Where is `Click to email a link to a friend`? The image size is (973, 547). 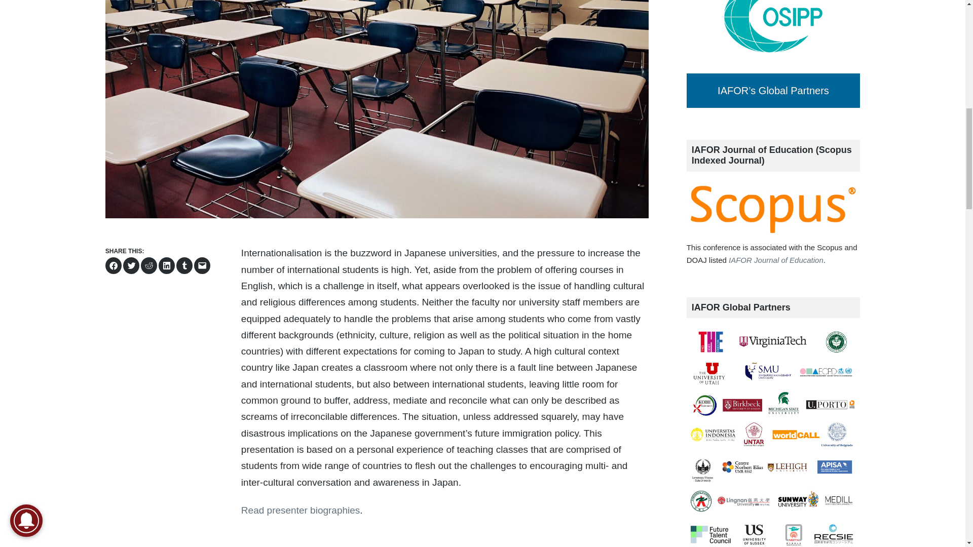
Click to email a link to a friend is located at coordinates (202, 265).